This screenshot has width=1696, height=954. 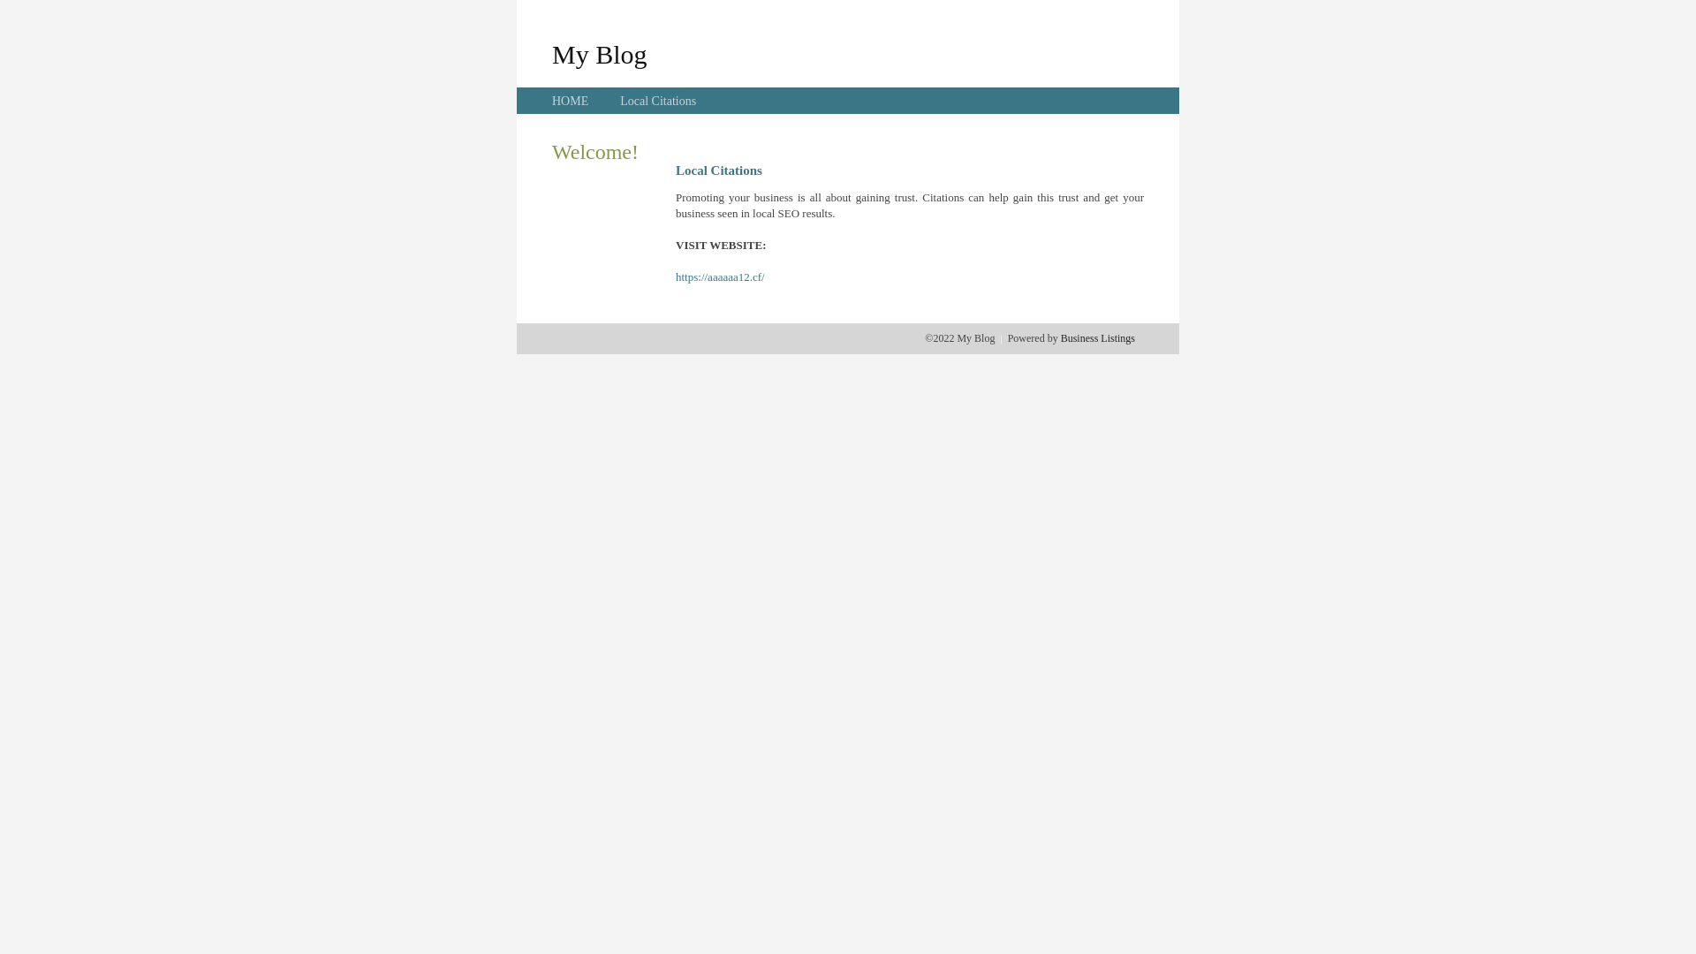 I want to click on My Blog, so click(x=600, y=54).